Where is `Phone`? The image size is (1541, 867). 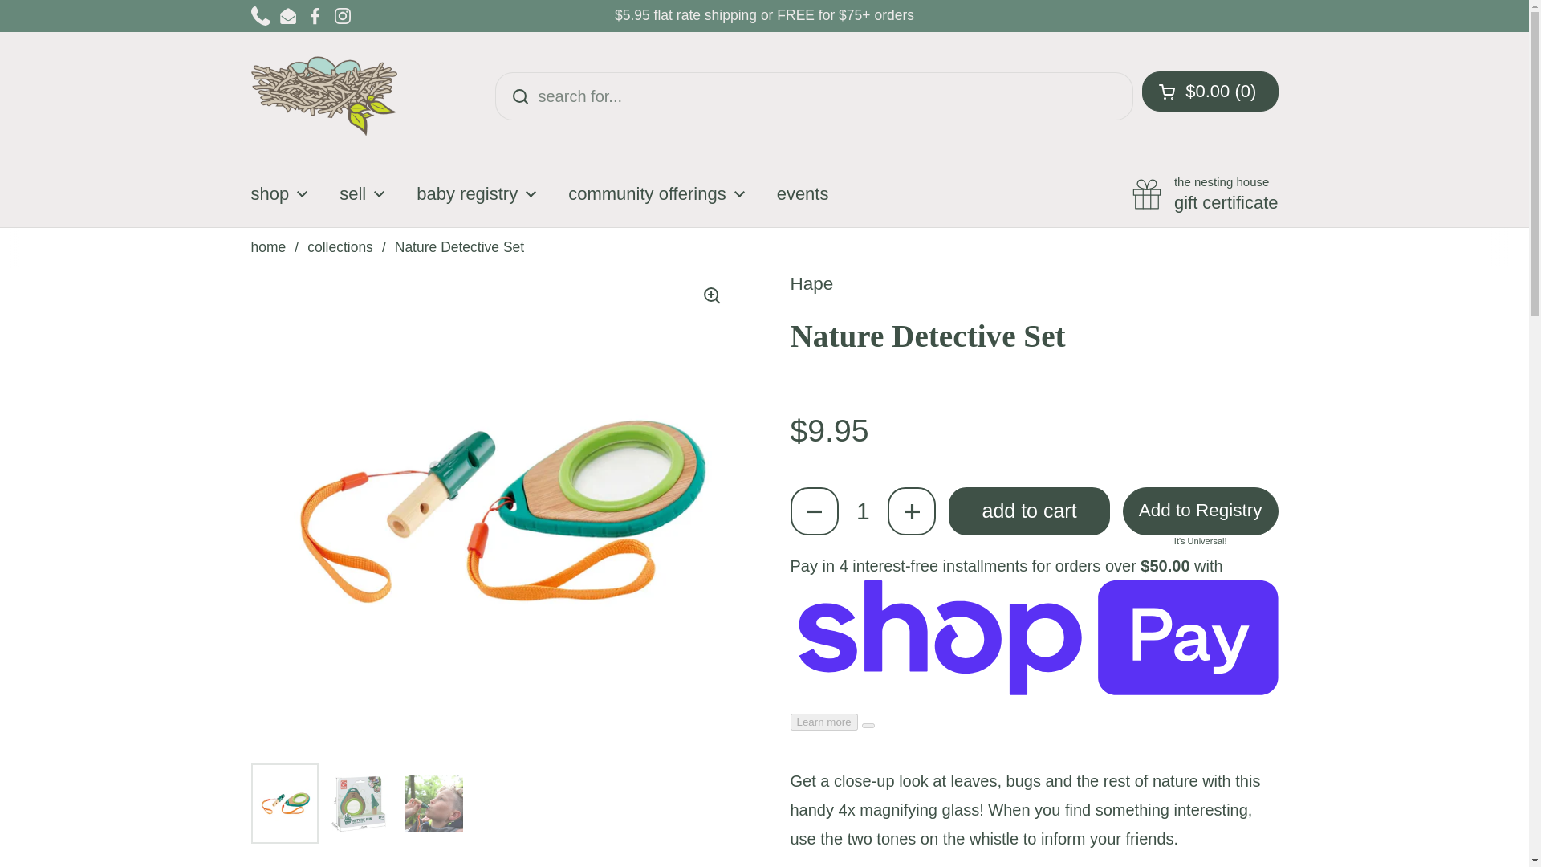
Phone is located at coordinates (260, 16).